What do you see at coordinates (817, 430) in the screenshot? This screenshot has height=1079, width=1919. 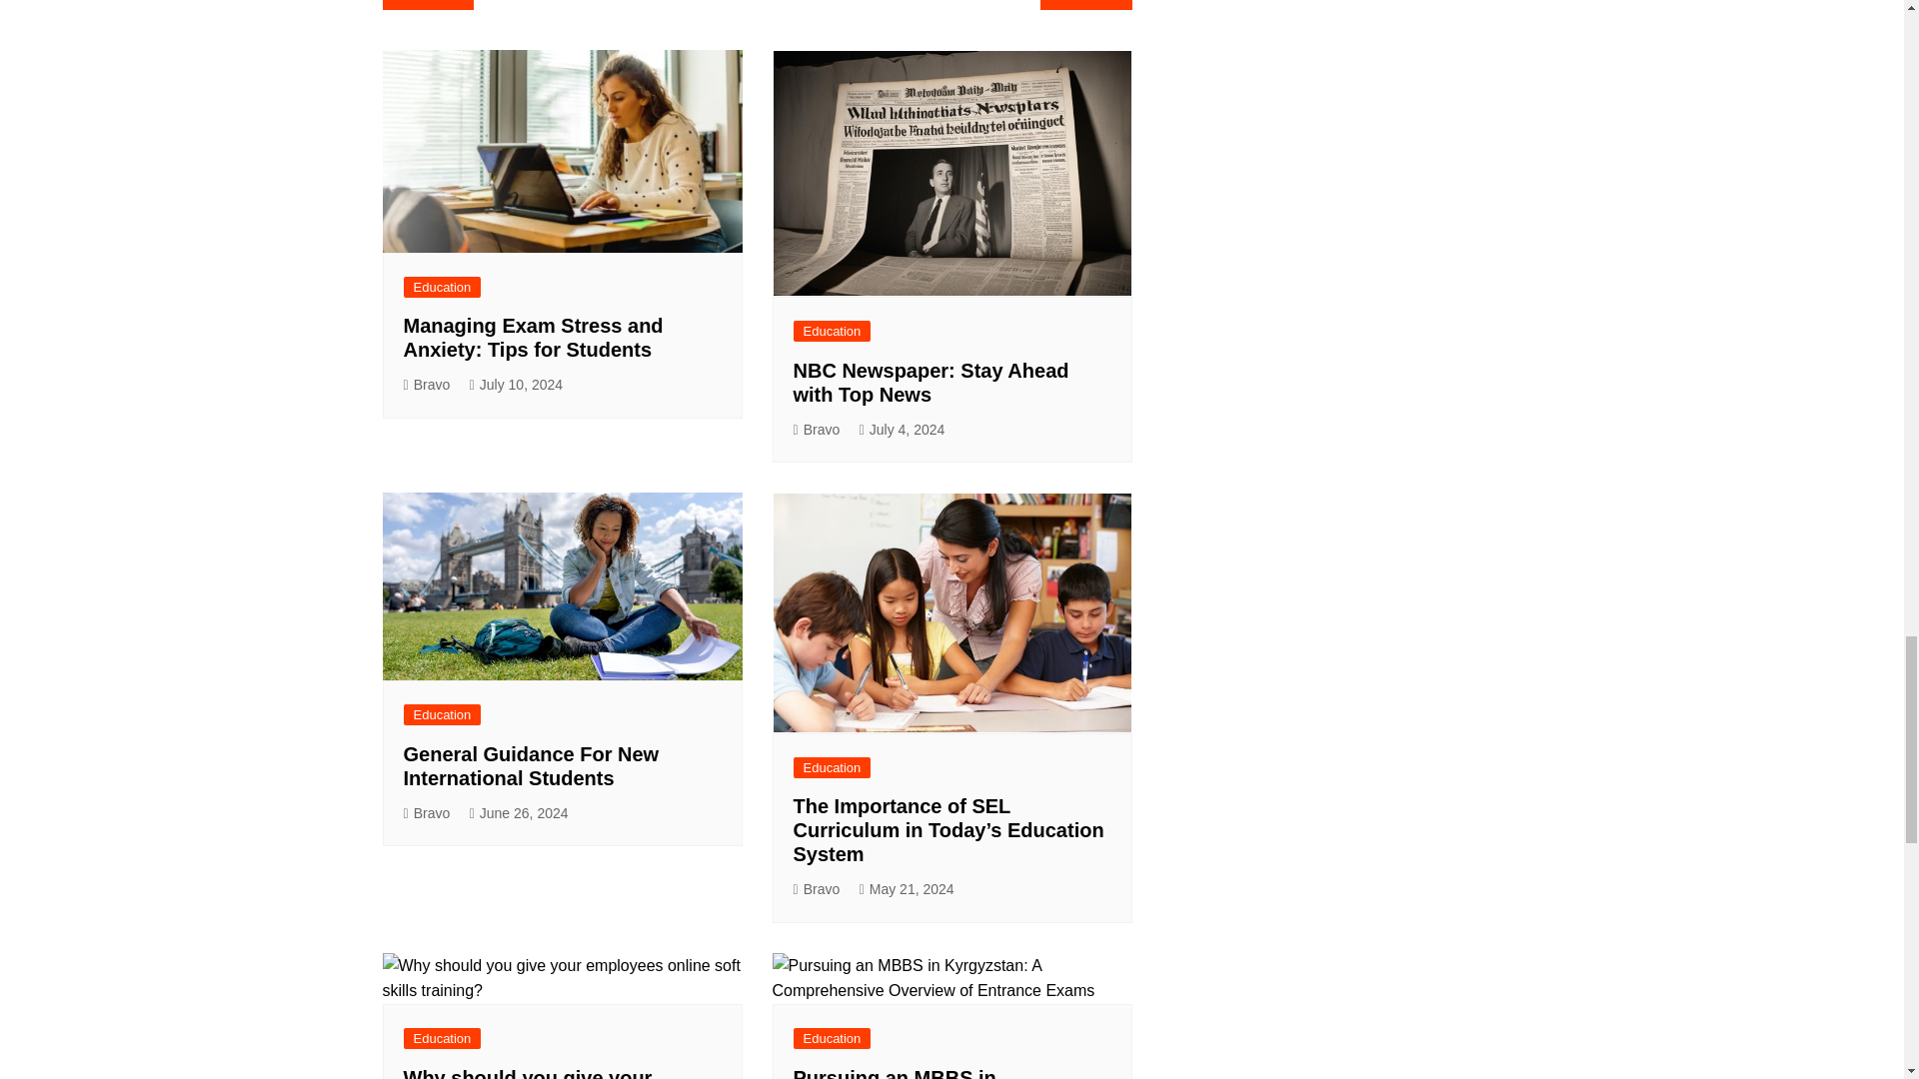 I see `Bravo` at bounding box center [817, 430].